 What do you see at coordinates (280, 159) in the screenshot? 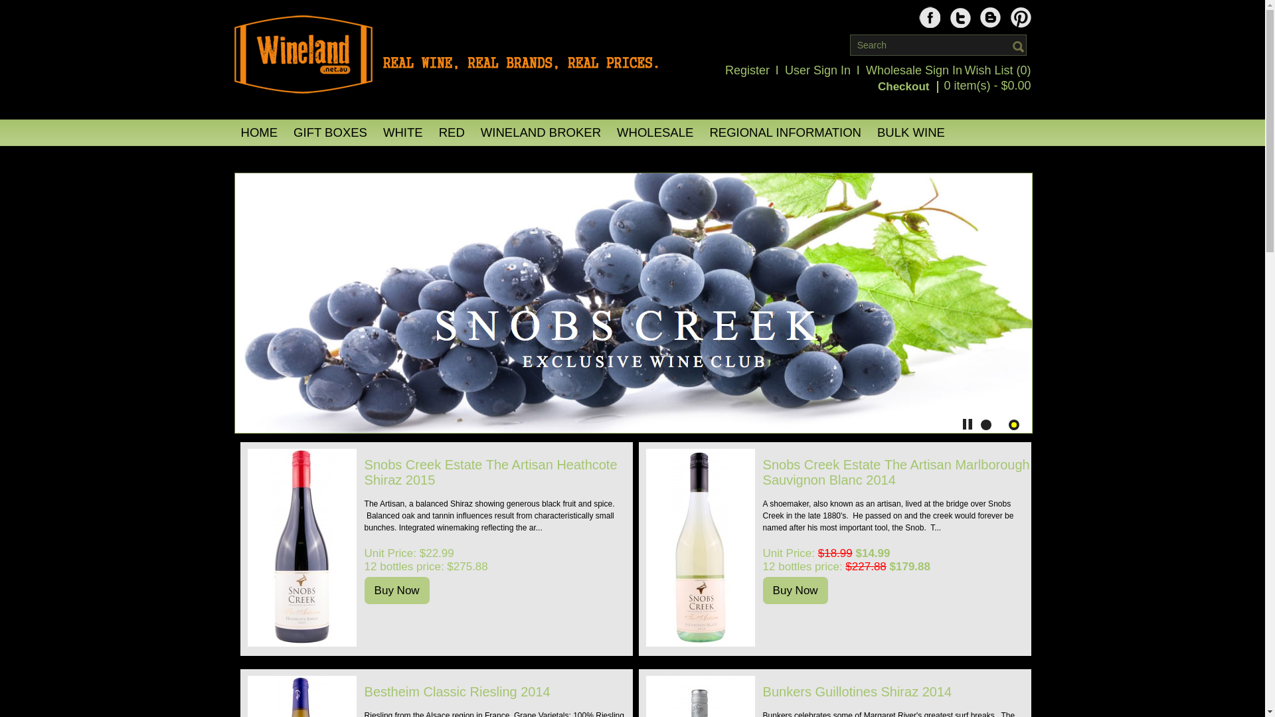
I see `CONTACT US` at bounding box center [280, 159].